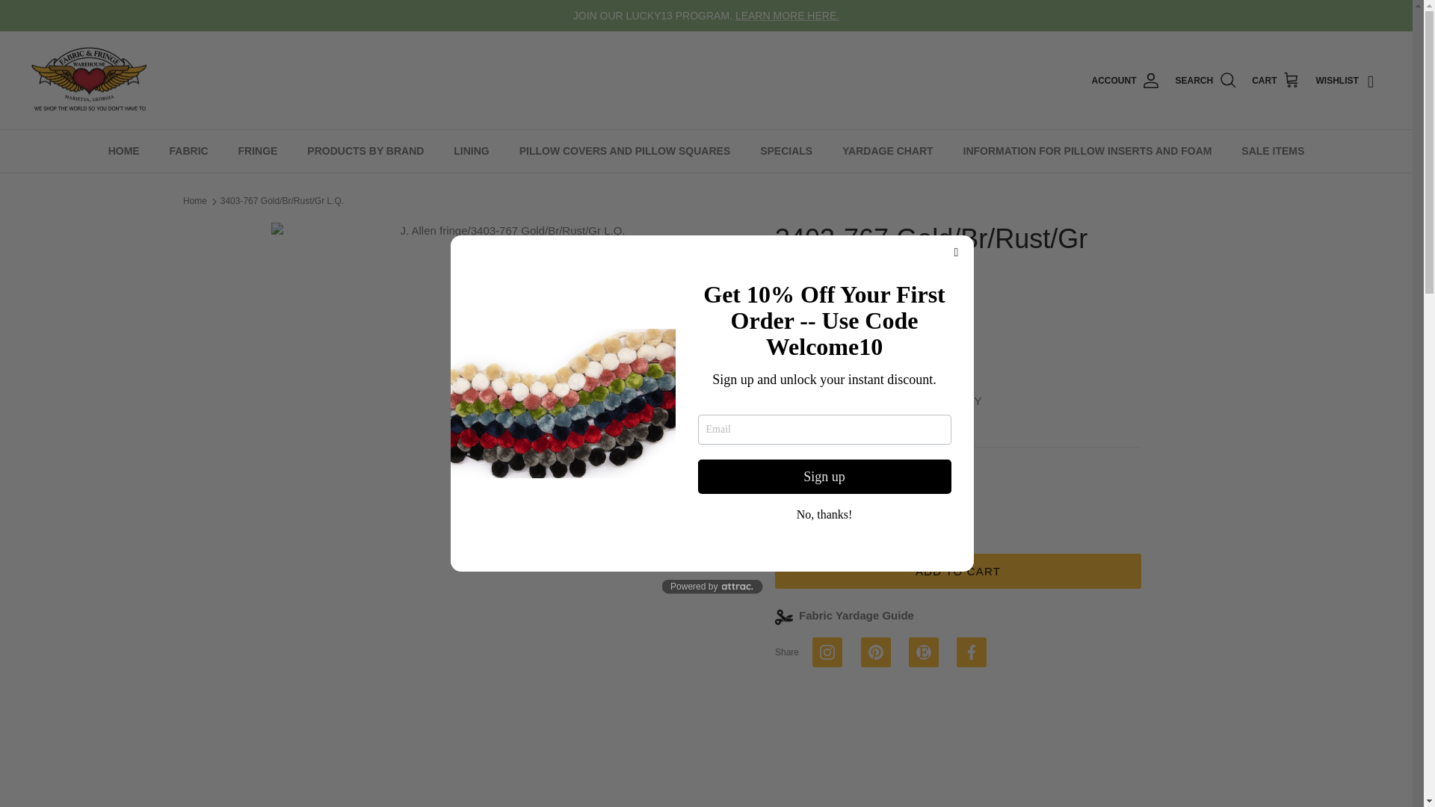 This screenshot has width=1435, height=807. I want to click on Lucky 13 Program, so click(787, 15).